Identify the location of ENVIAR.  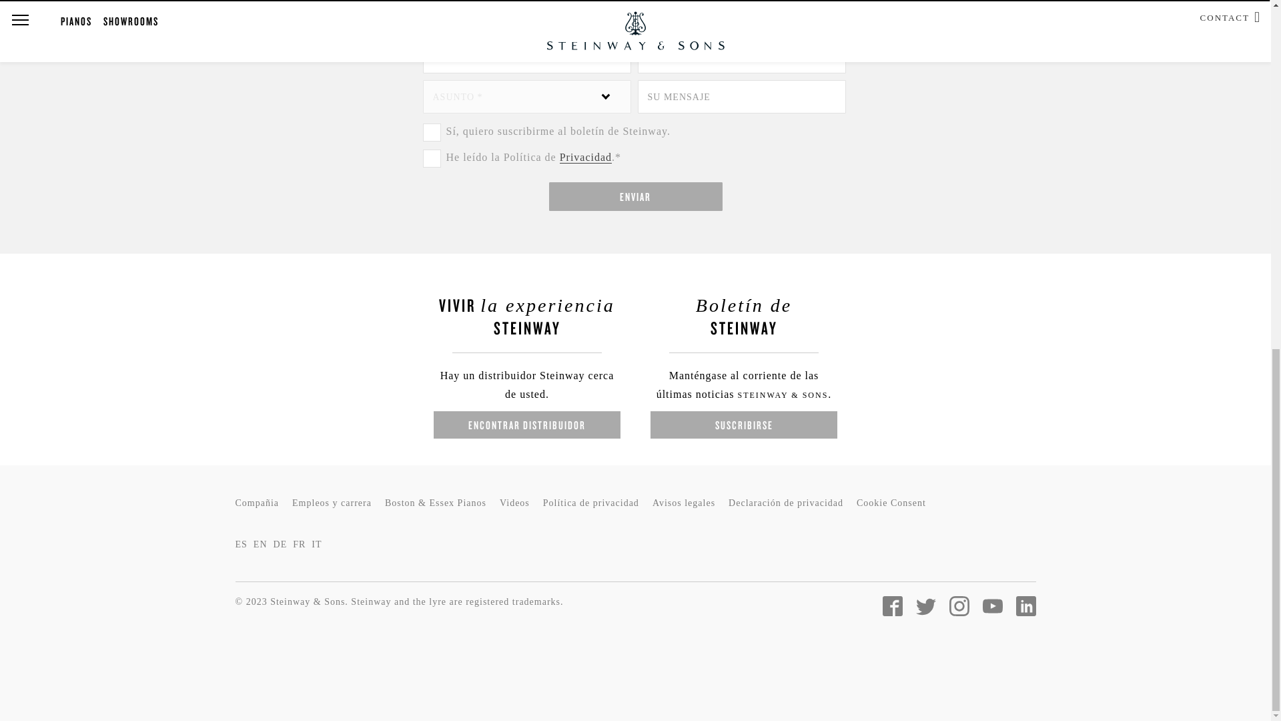
(635, 196).